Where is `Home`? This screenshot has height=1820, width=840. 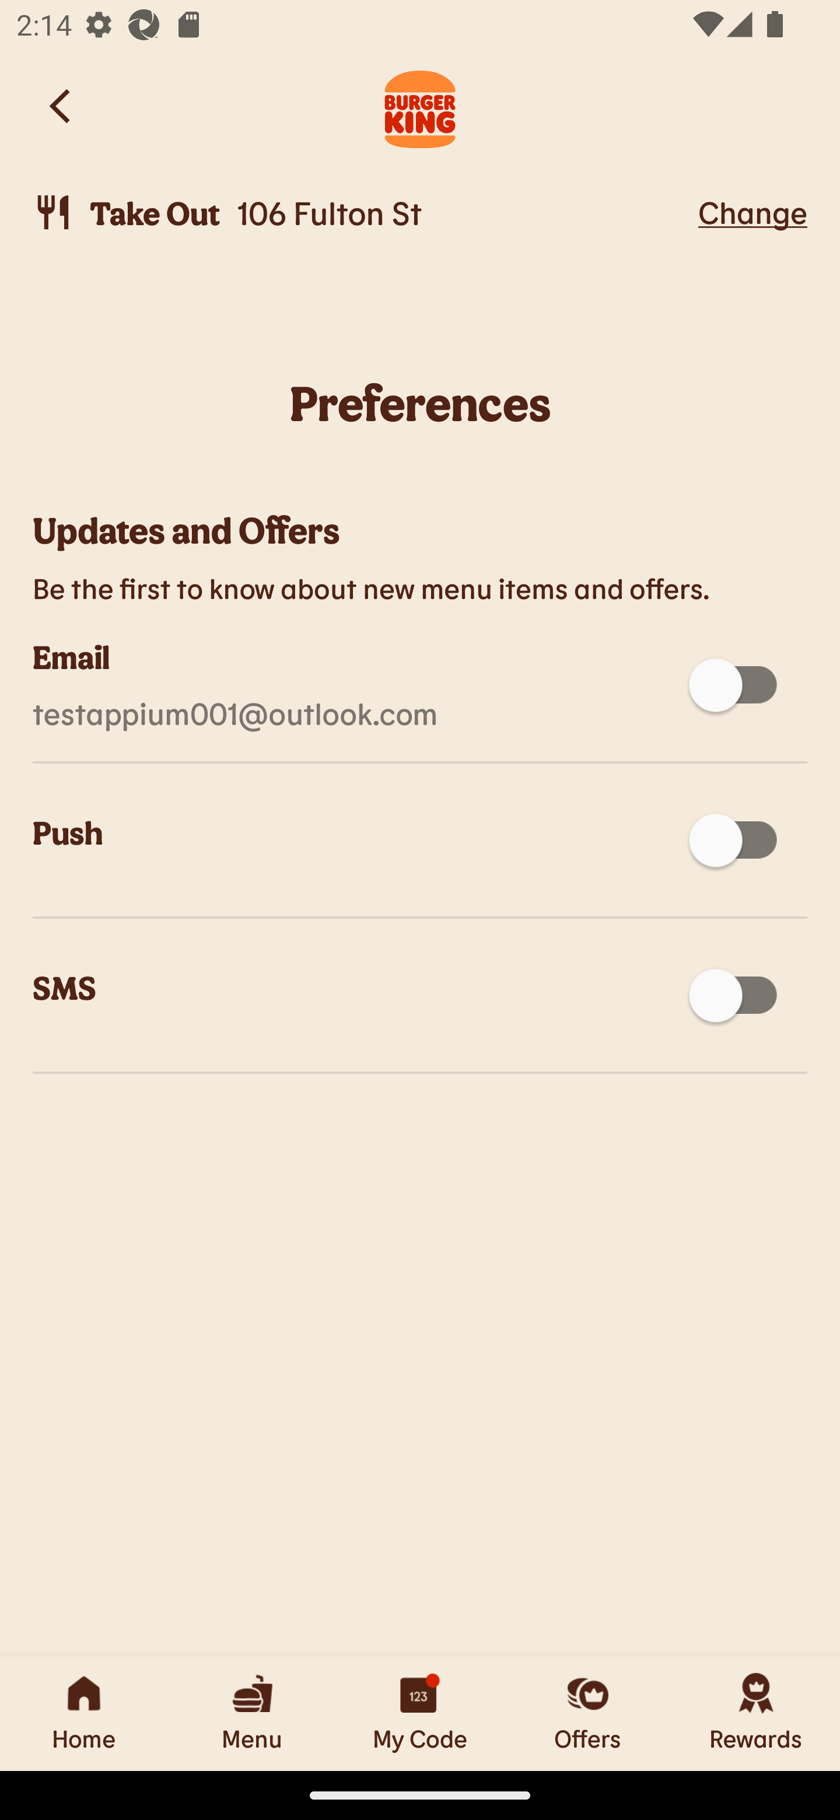
Home is located at coordinates (84, 1713).